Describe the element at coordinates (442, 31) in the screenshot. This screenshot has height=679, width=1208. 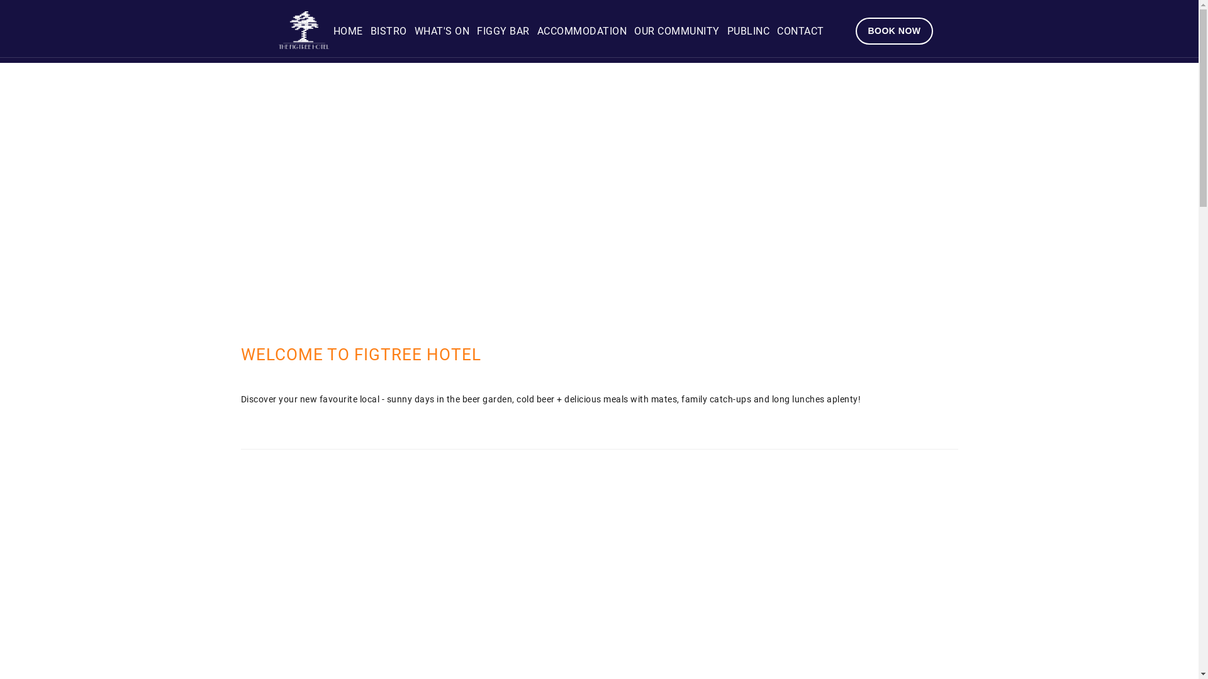
I see `WHAT'S ON` at that location.